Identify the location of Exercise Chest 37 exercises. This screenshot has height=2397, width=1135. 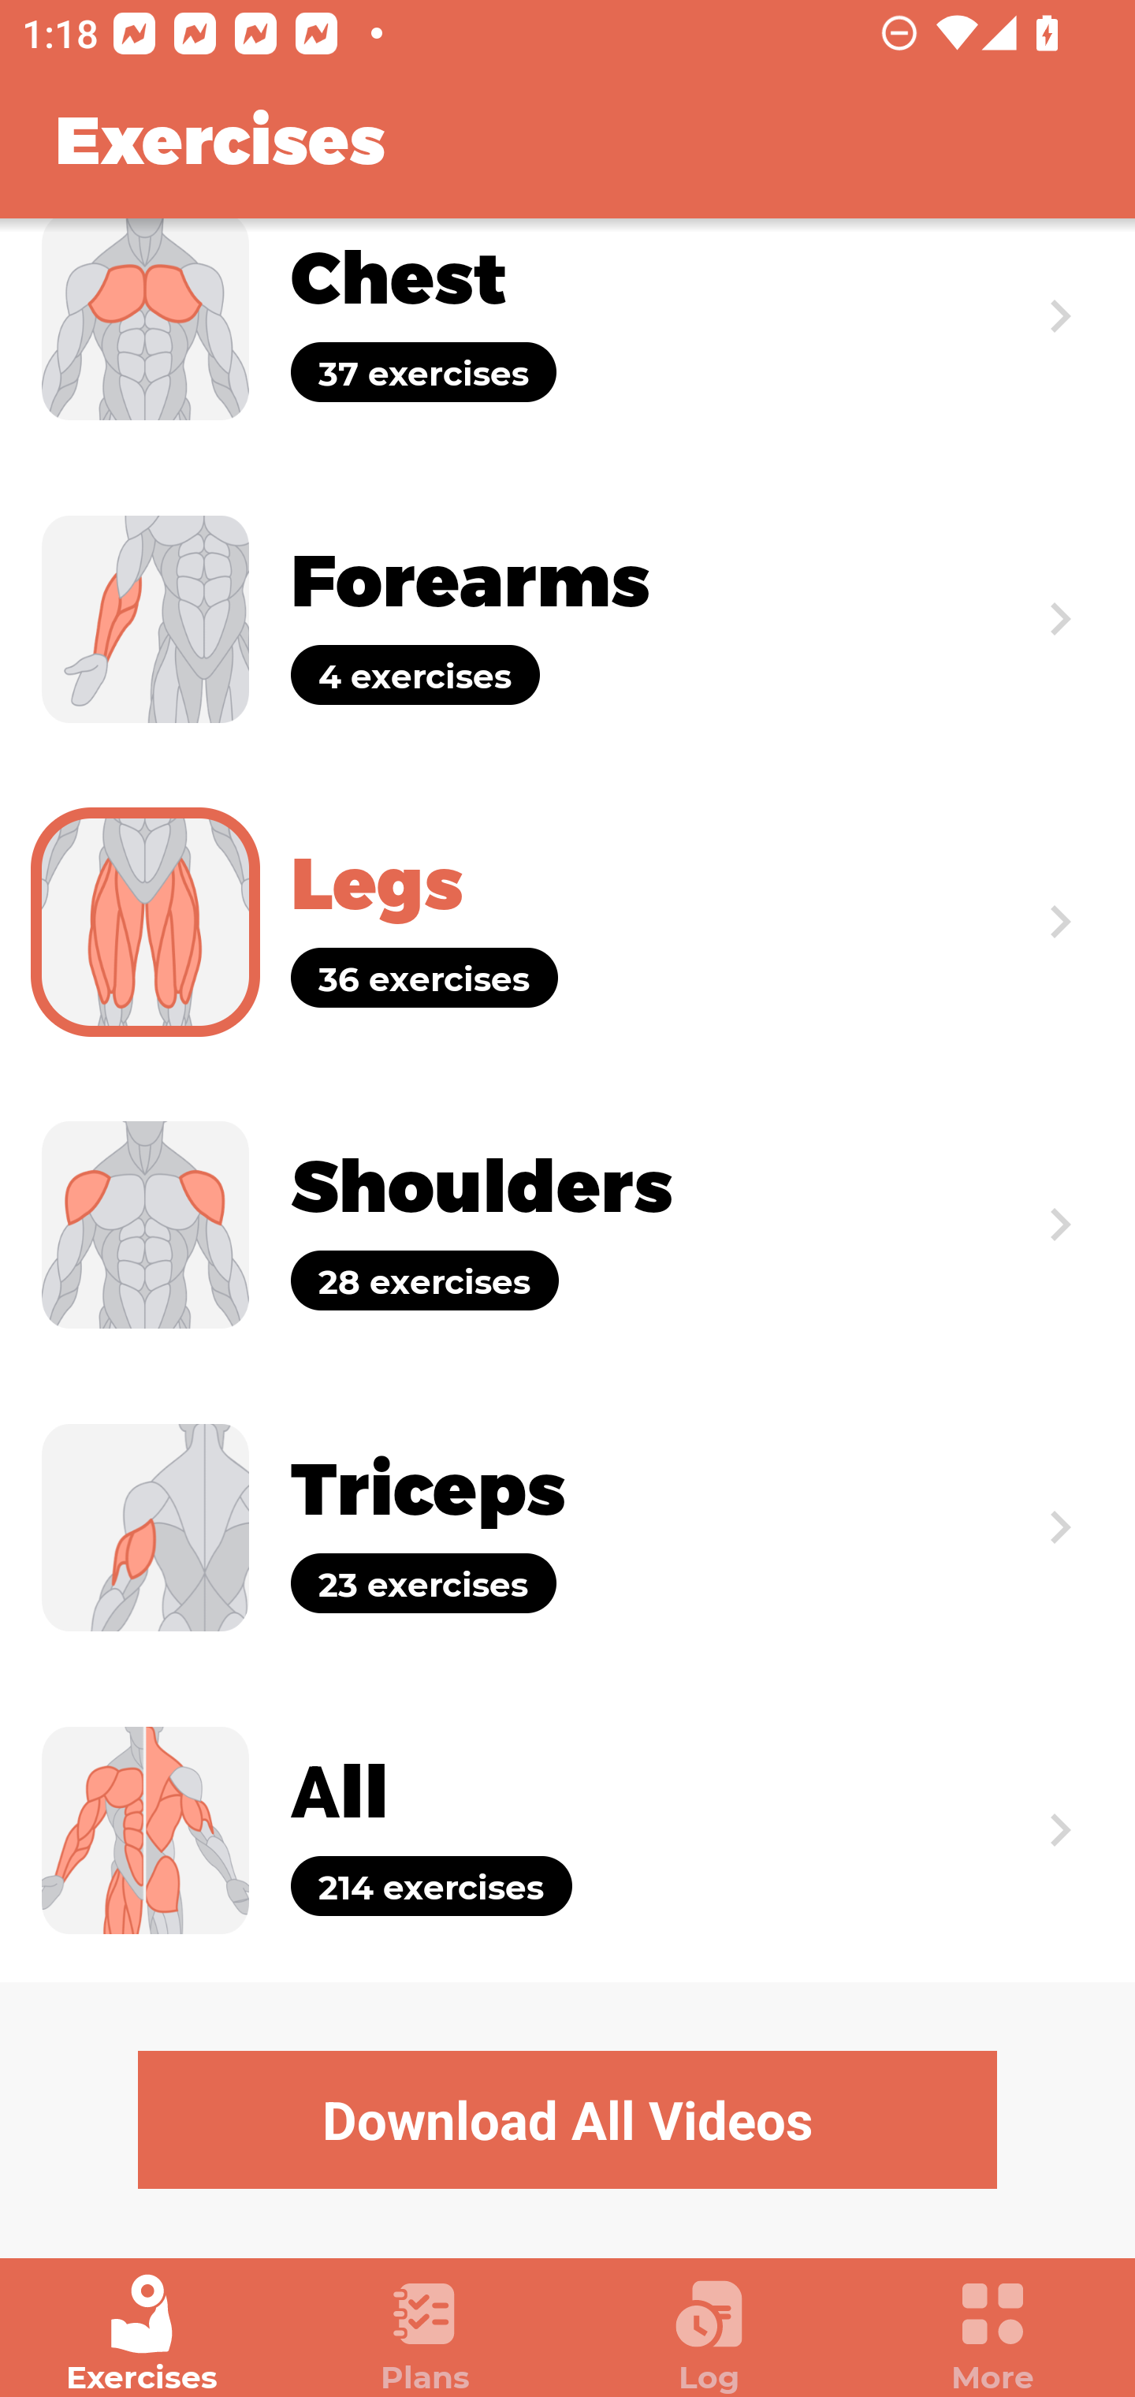
(567, 342).